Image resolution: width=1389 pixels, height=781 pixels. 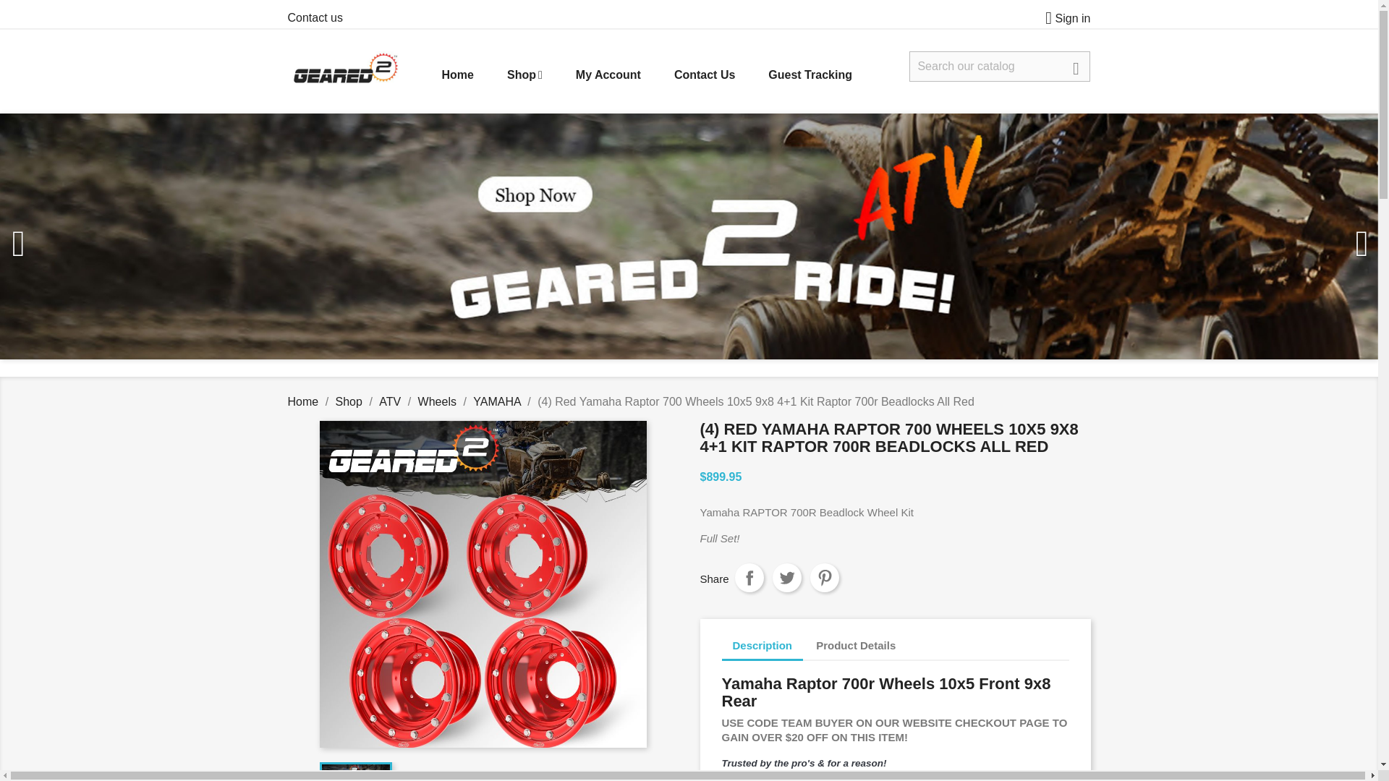 I want to click on Log in to your customer account, so click(x=1062, y=18).